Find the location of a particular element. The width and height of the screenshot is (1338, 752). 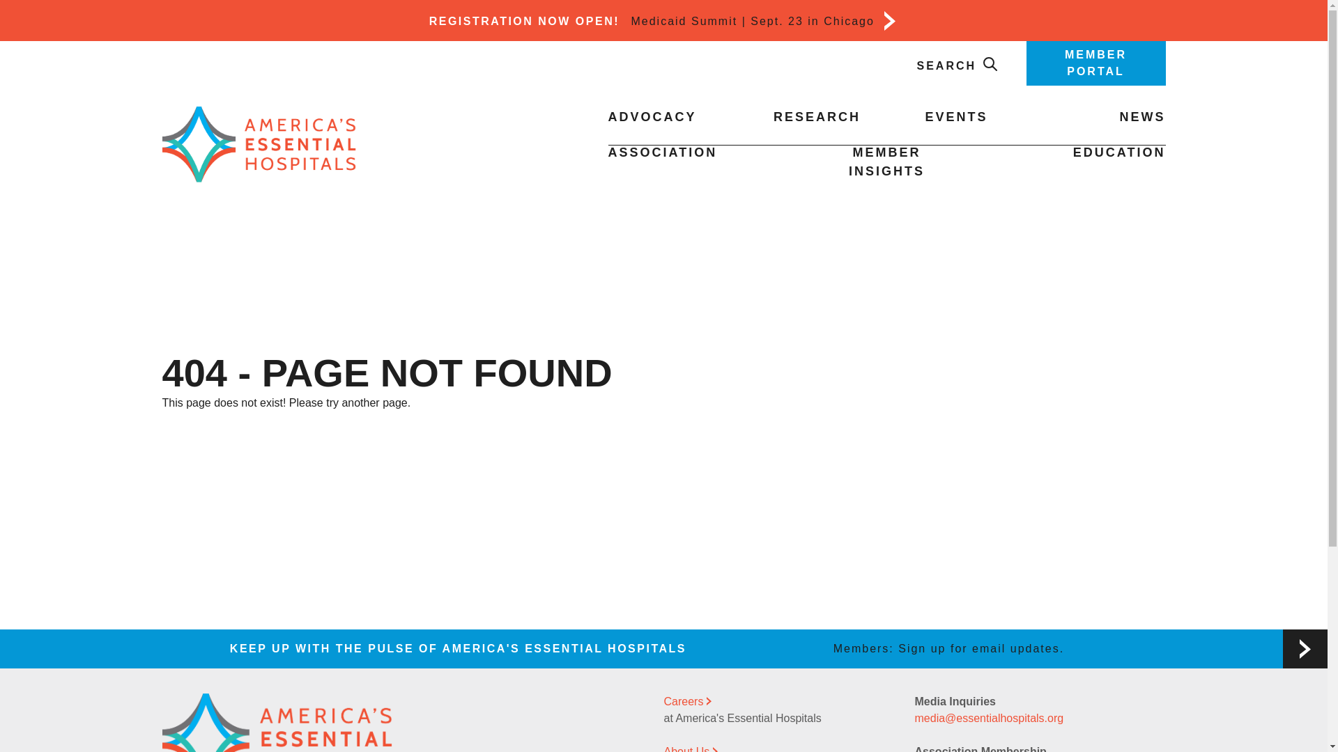

ASSOCIATION is located at coordinates (662, 152).